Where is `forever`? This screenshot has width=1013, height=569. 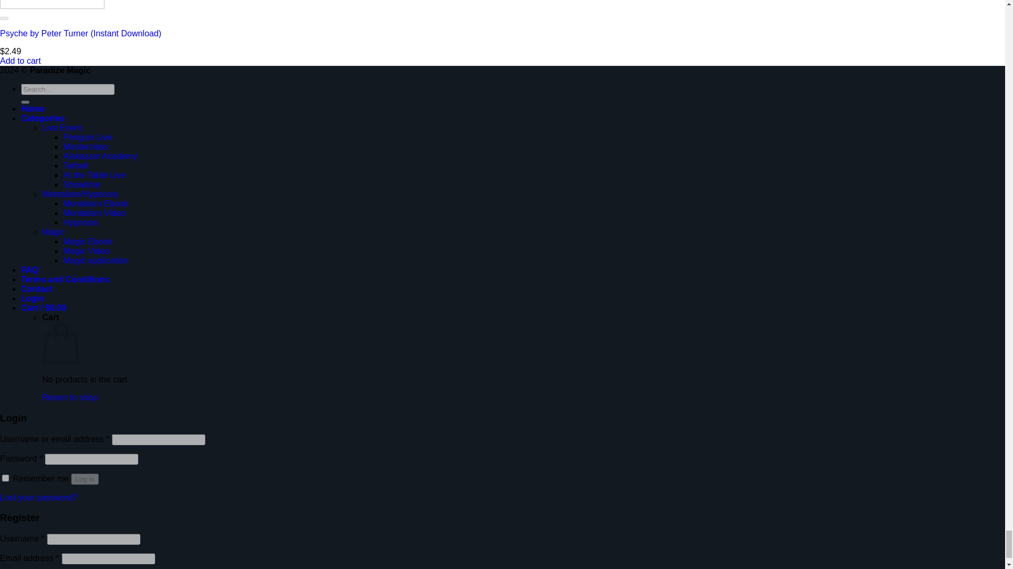 forever is located at coordinates (5, 477).